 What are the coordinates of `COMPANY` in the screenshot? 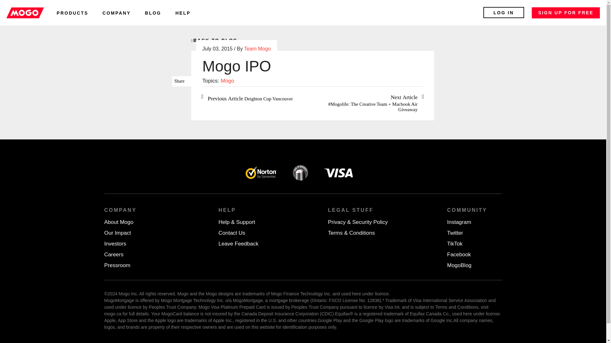 It's located at (116, 13).